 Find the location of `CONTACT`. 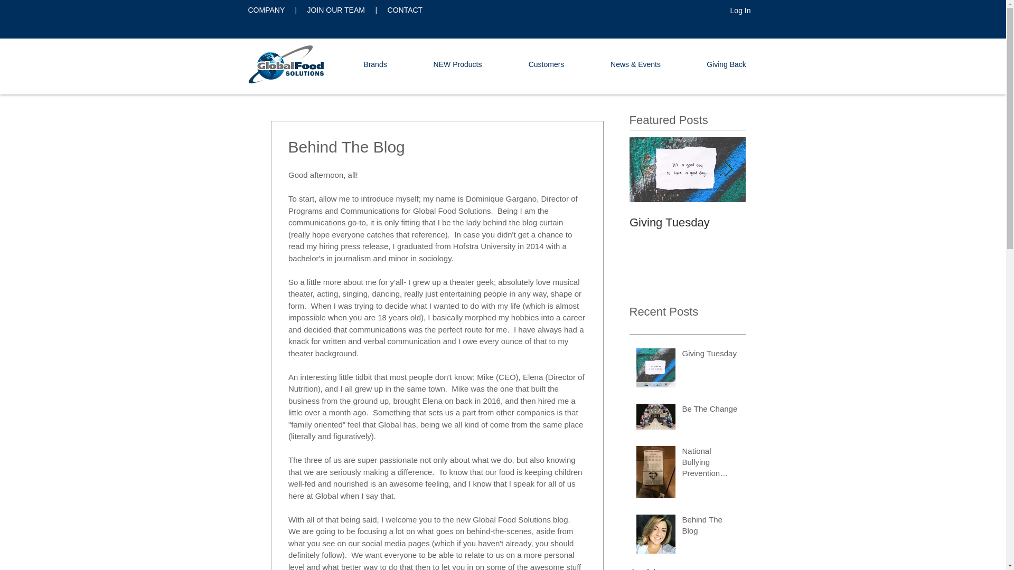

CONTACT is located at coordinates (457, 64).